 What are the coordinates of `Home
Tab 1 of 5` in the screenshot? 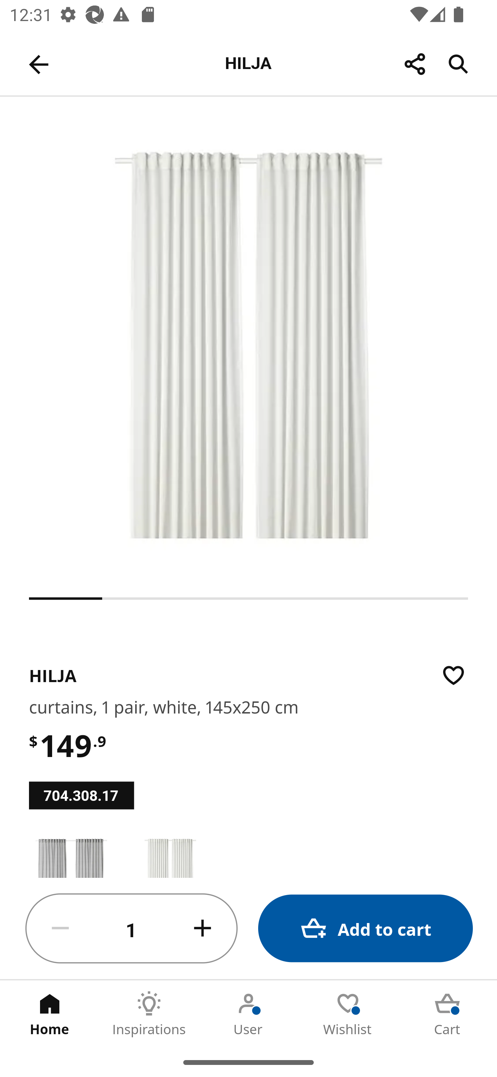 It's located at (50, 1014).